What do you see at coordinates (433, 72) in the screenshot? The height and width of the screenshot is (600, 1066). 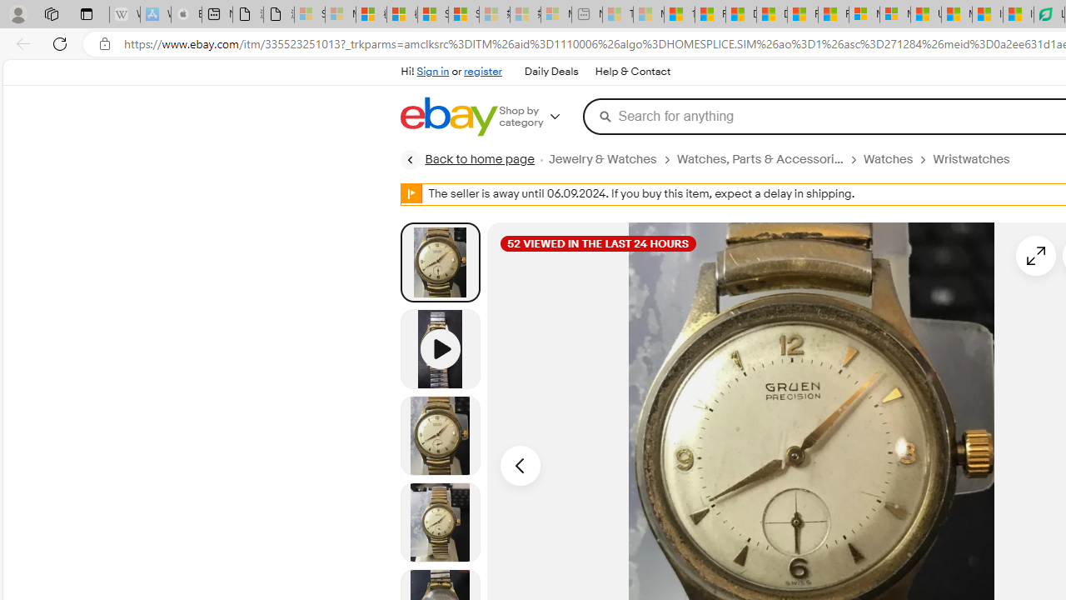 I see `Sign in` at bounding box center [433, 72].